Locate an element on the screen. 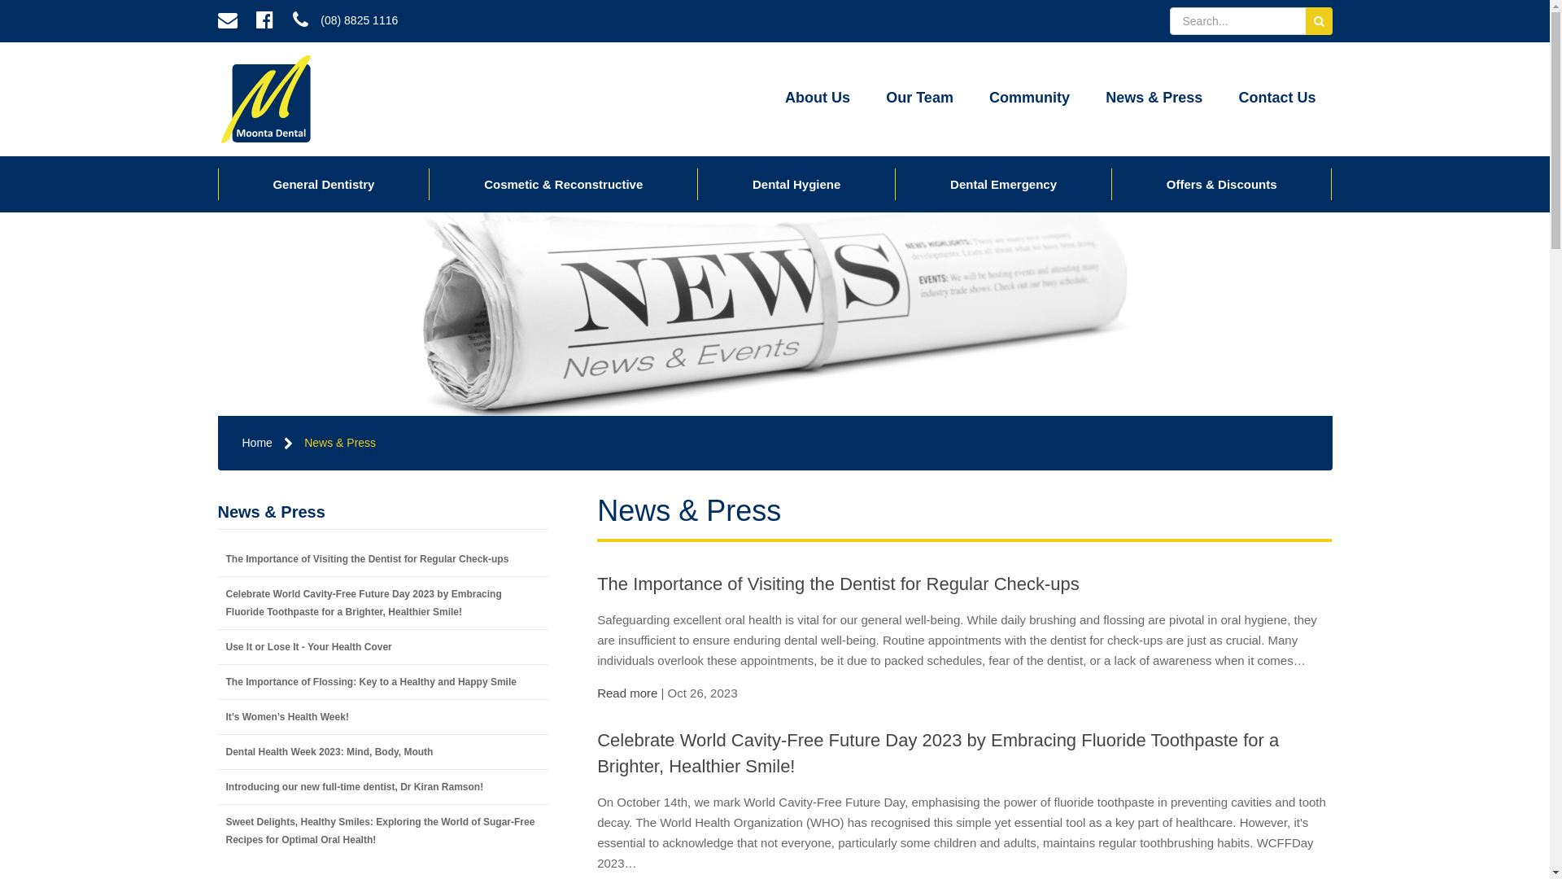 This screenshot has height=879, width=1562. The Importance of Visiting the Dentist for Regular Check-ups is located at coordinates (384, 559).